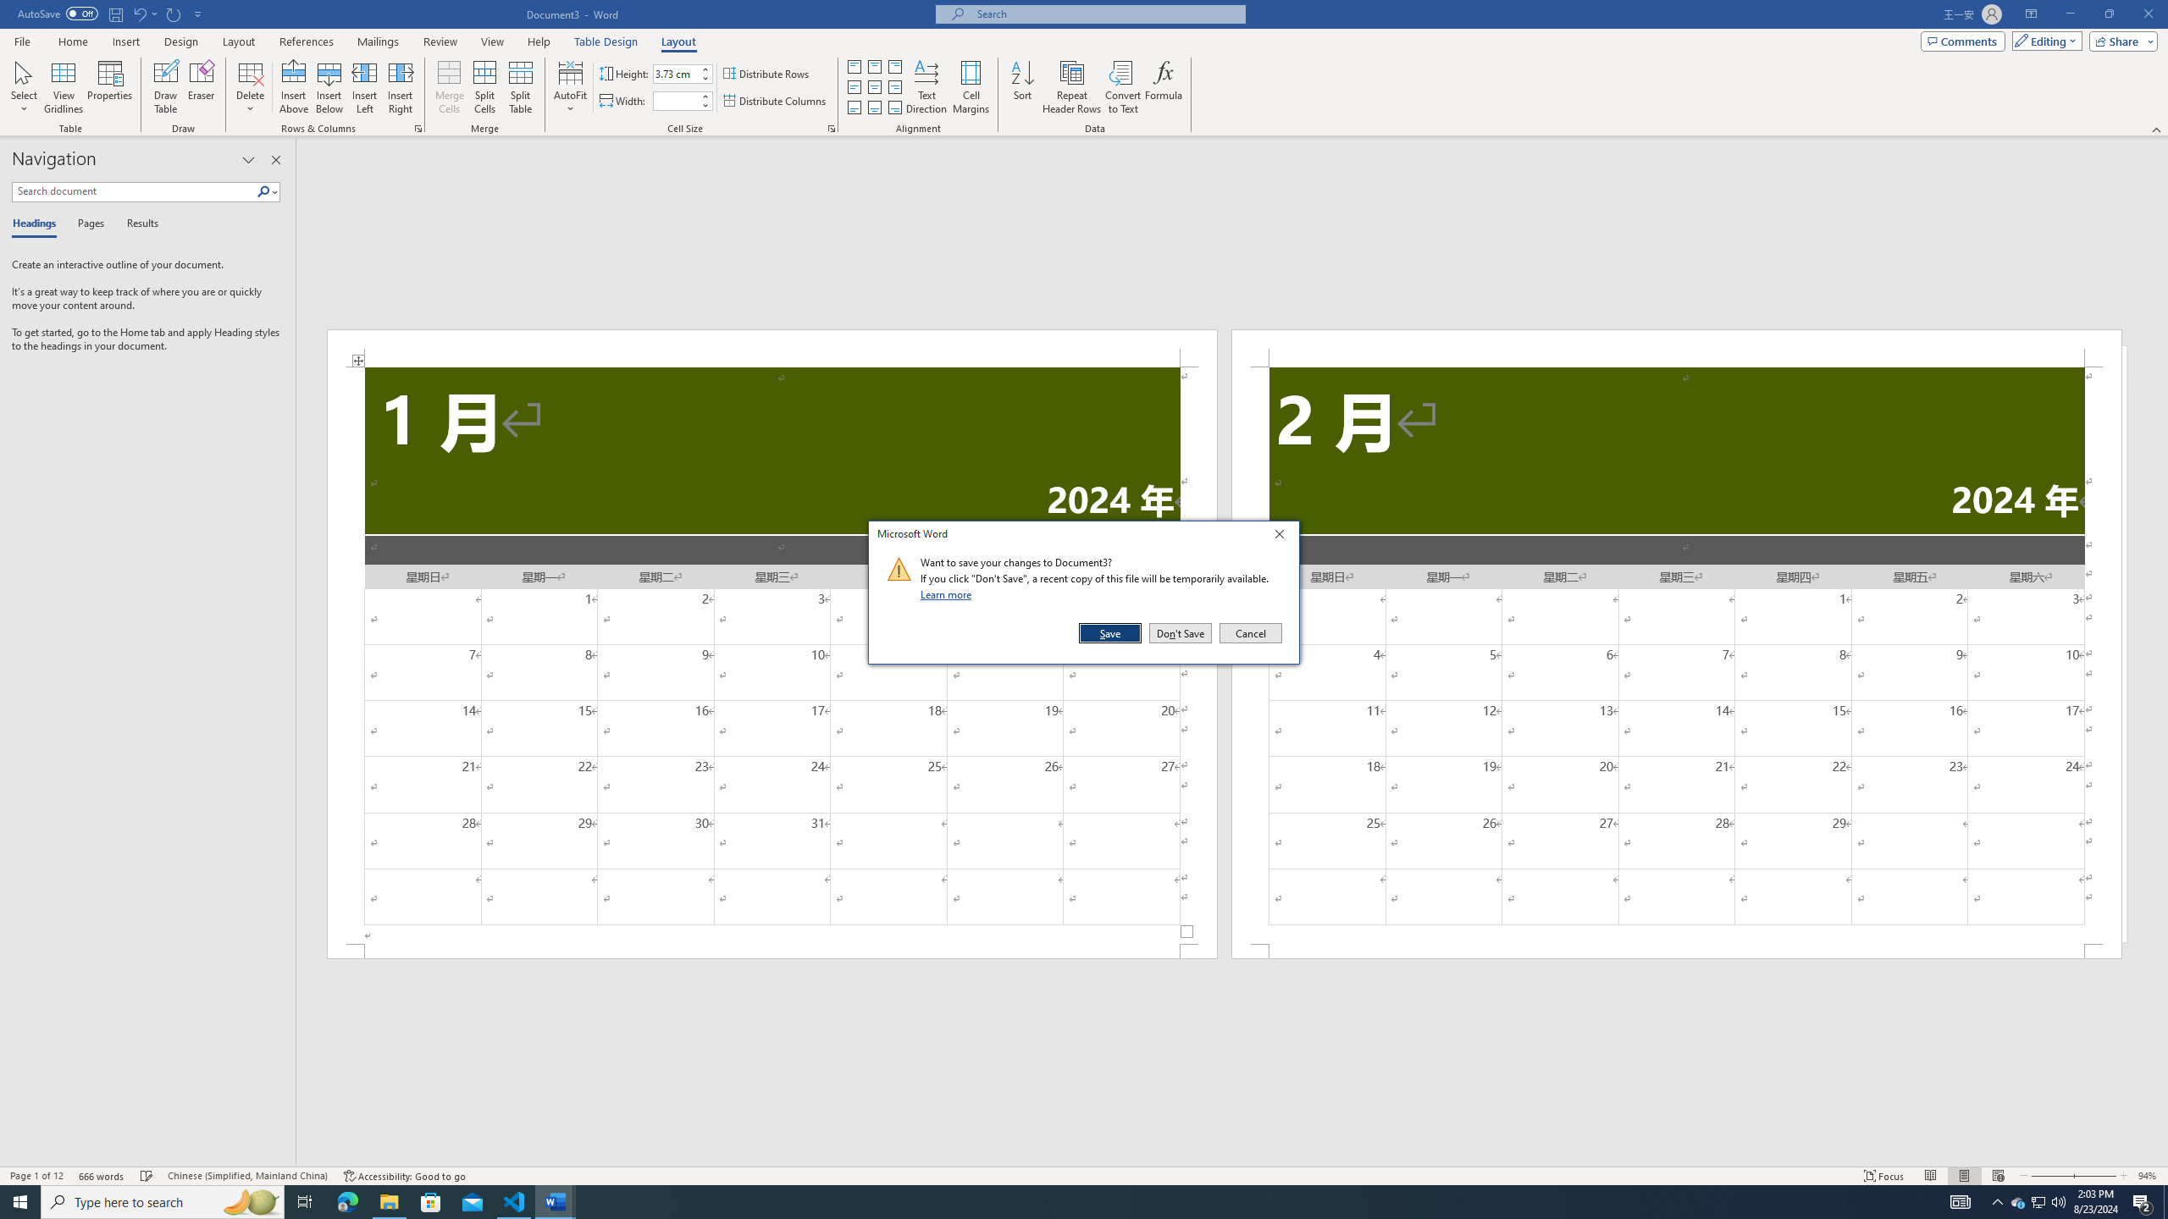 This screenshot has height=1219, width=2168. Describe the element at coordinates (329, 87) in the screenshot. I see `Insert Below` at that location.